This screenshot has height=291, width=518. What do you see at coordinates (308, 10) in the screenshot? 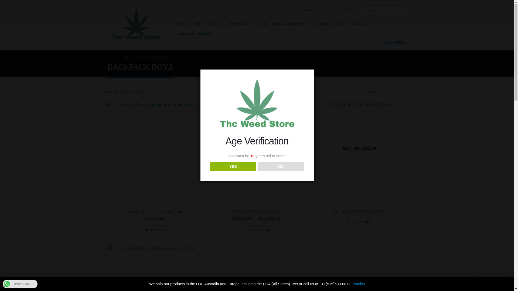
I see `Contact Us` at bounding box center [308, 10].